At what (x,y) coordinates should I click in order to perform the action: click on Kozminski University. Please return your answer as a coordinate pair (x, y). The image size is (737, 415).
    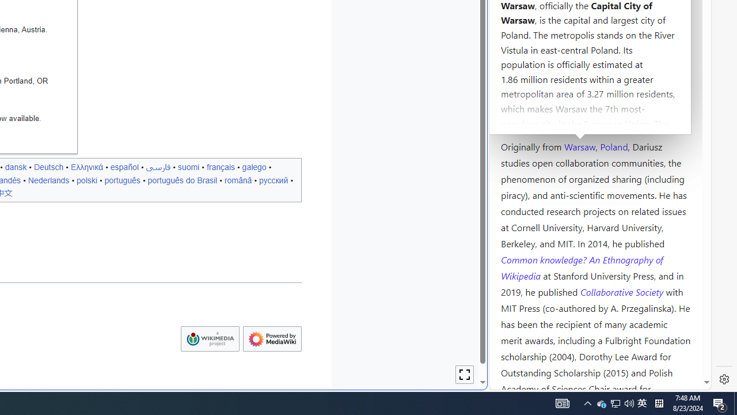
    Looking at the image, I should click on (595, 78).